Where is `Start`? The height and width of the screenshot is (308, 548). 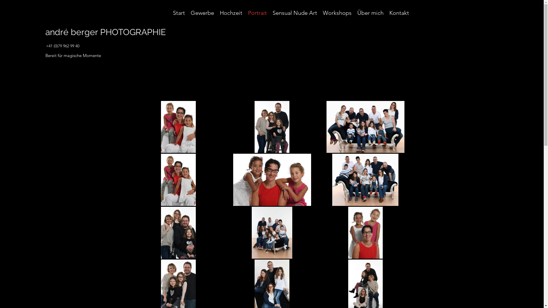 Start is located at coordinates (179, 13).